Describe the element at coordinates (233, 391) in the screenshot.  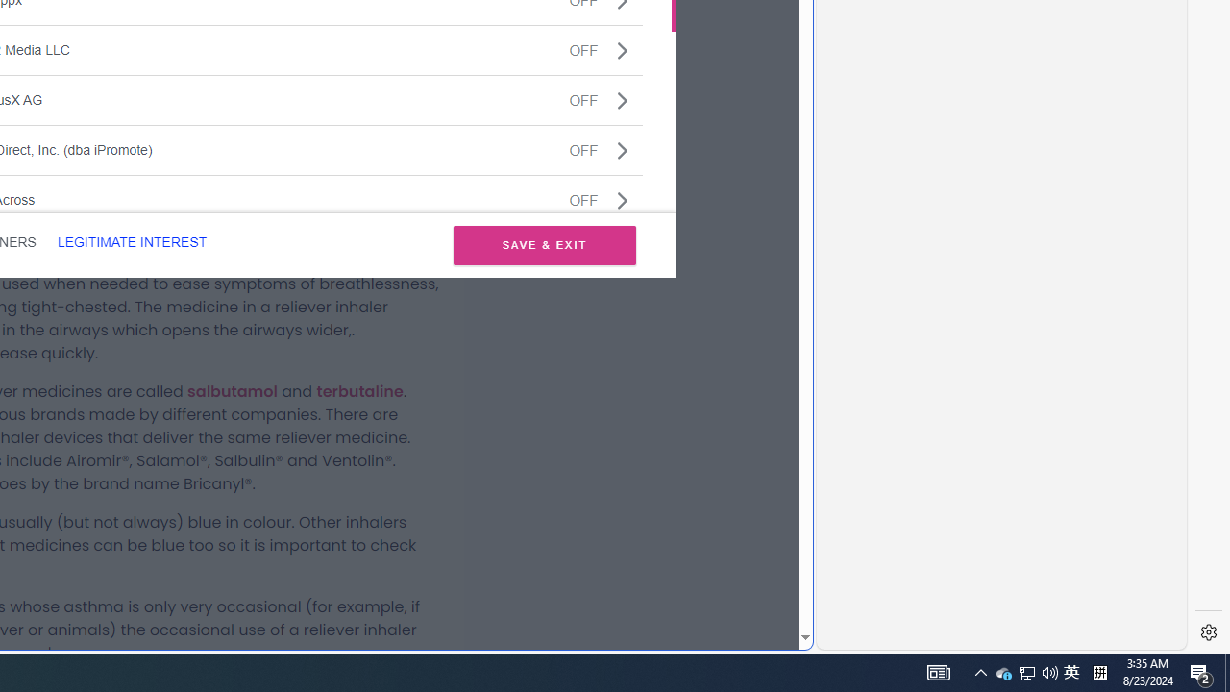
I see `salbutamol` at that location.